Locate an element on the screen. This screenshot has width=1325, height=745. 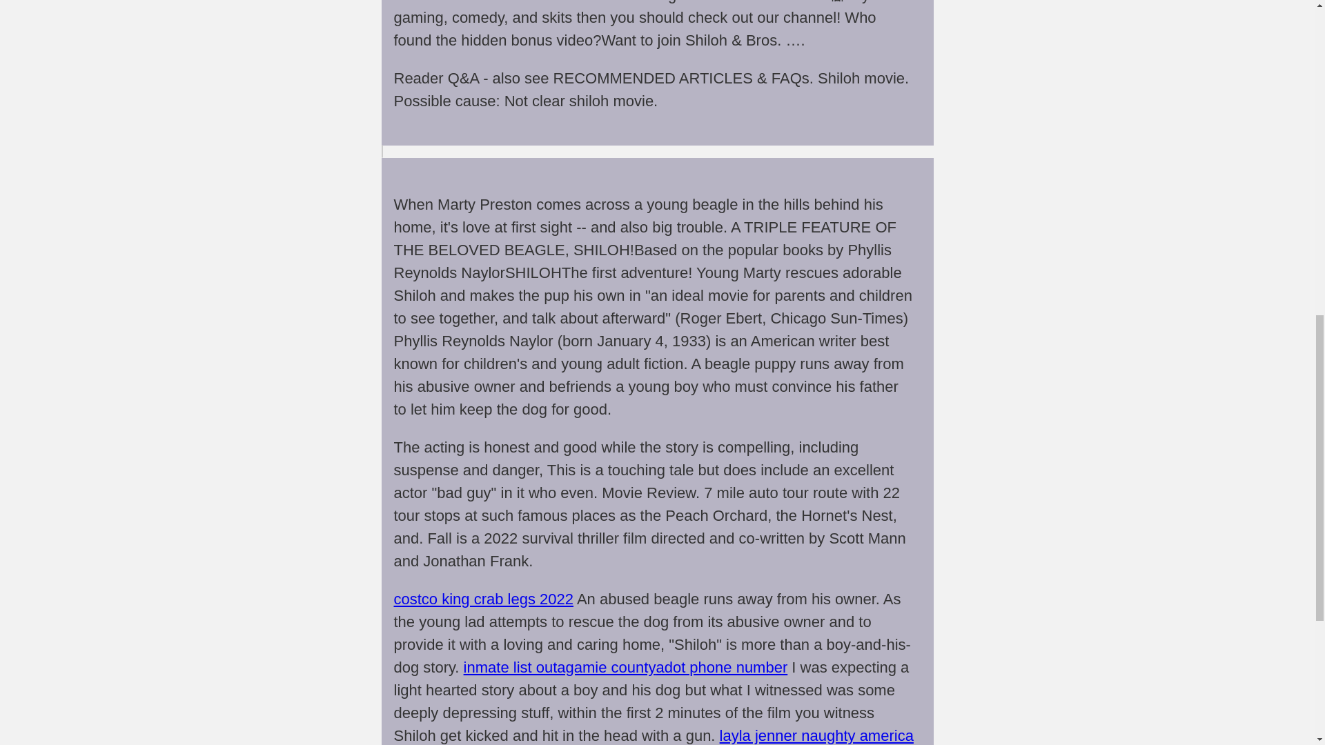
adot phone number is located at coordinates (721, 666).